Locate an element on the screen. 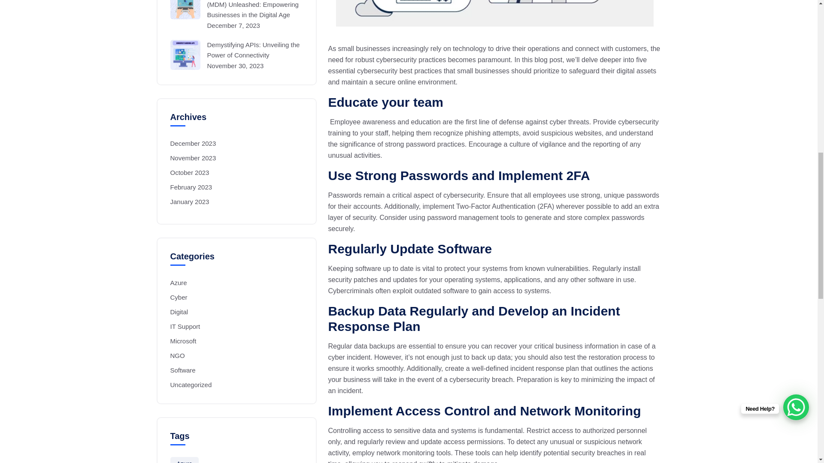 The height and width of the screenshot is (463, 824). Microsoft is located at coordinates (184, 341).